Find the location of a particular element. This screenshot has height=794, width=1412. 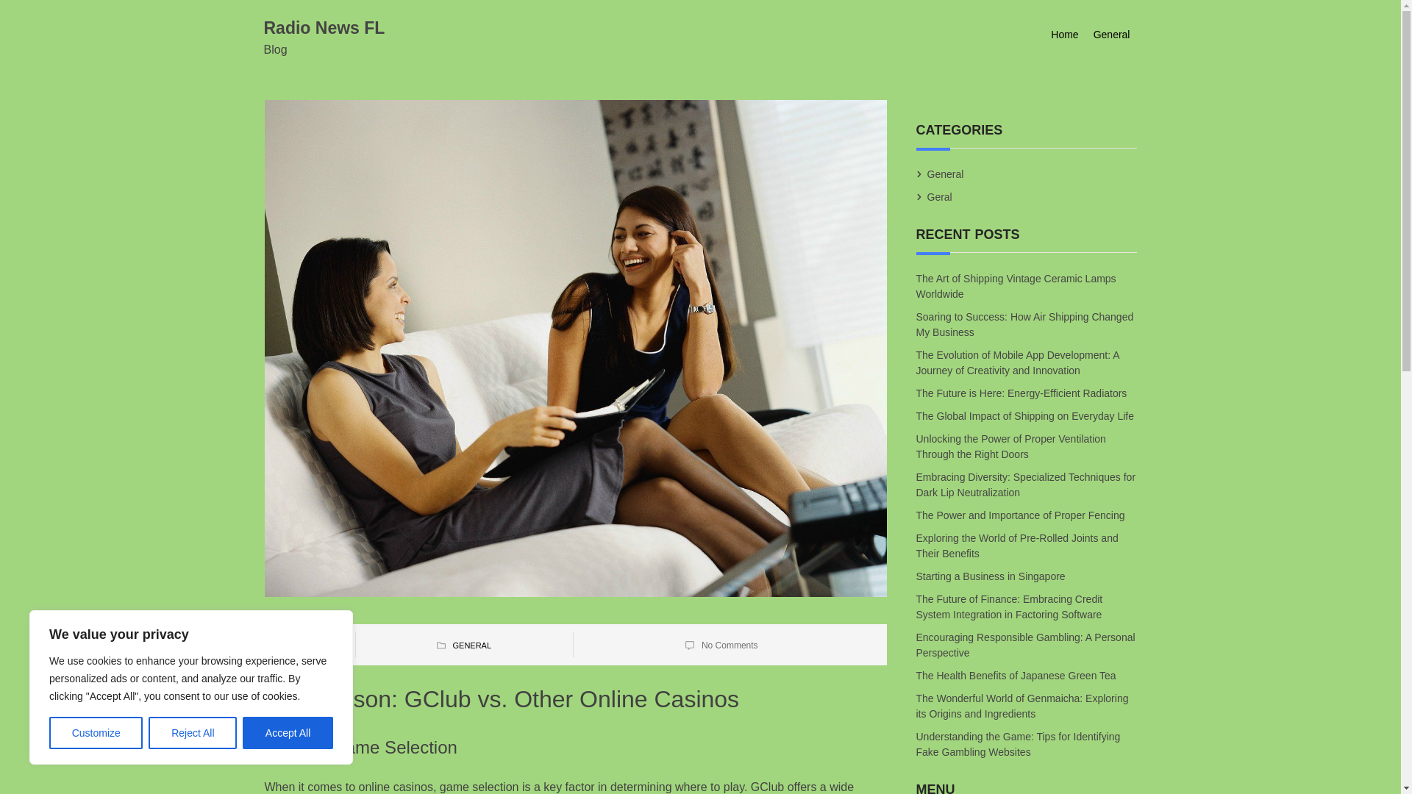

Customize is located at coordinates (96, 733).